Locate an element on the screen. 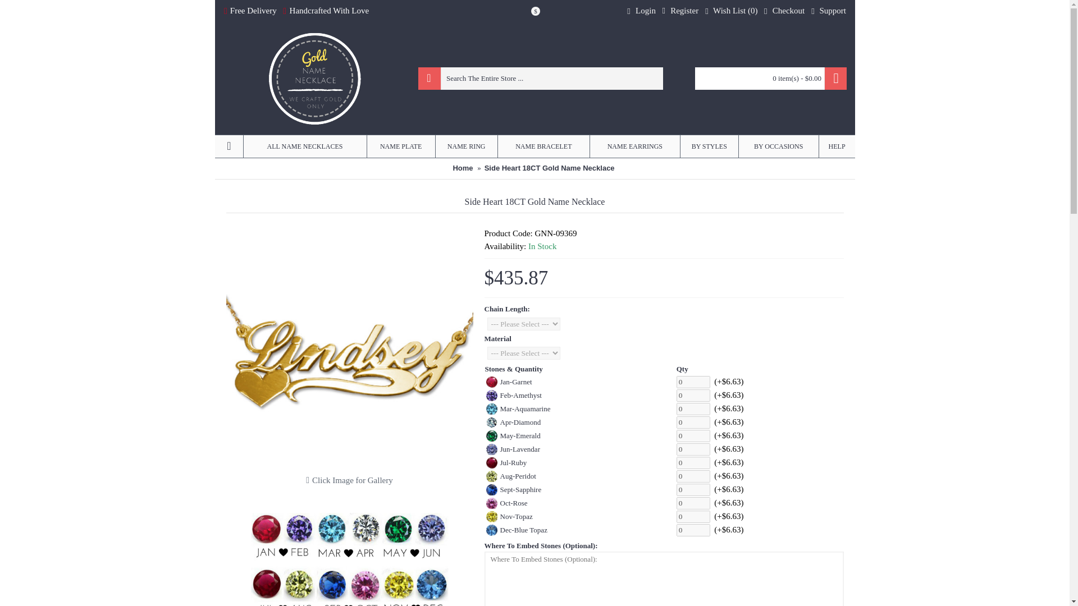  0 is located at coordinates (693, 422).